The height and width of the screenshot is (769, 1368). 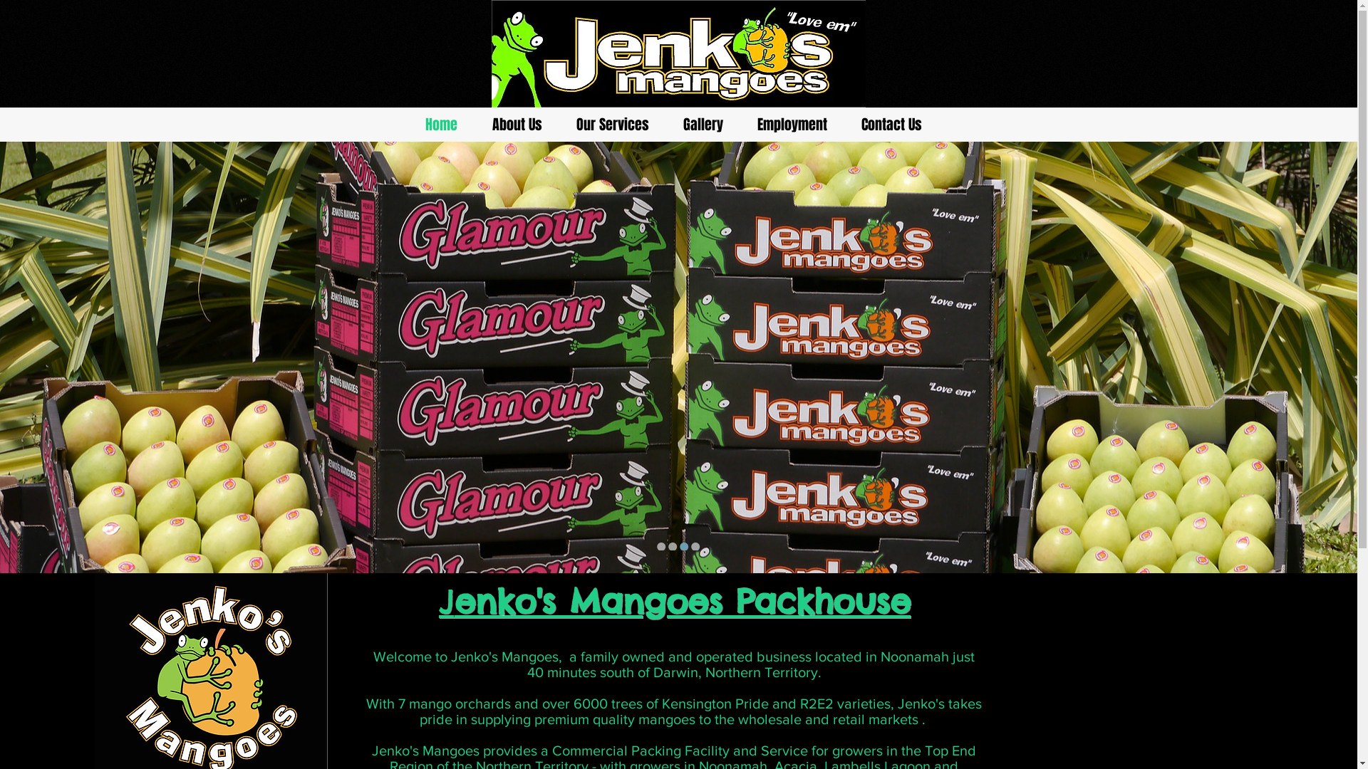 I want to click on About Us, so click(x=517, y=125).